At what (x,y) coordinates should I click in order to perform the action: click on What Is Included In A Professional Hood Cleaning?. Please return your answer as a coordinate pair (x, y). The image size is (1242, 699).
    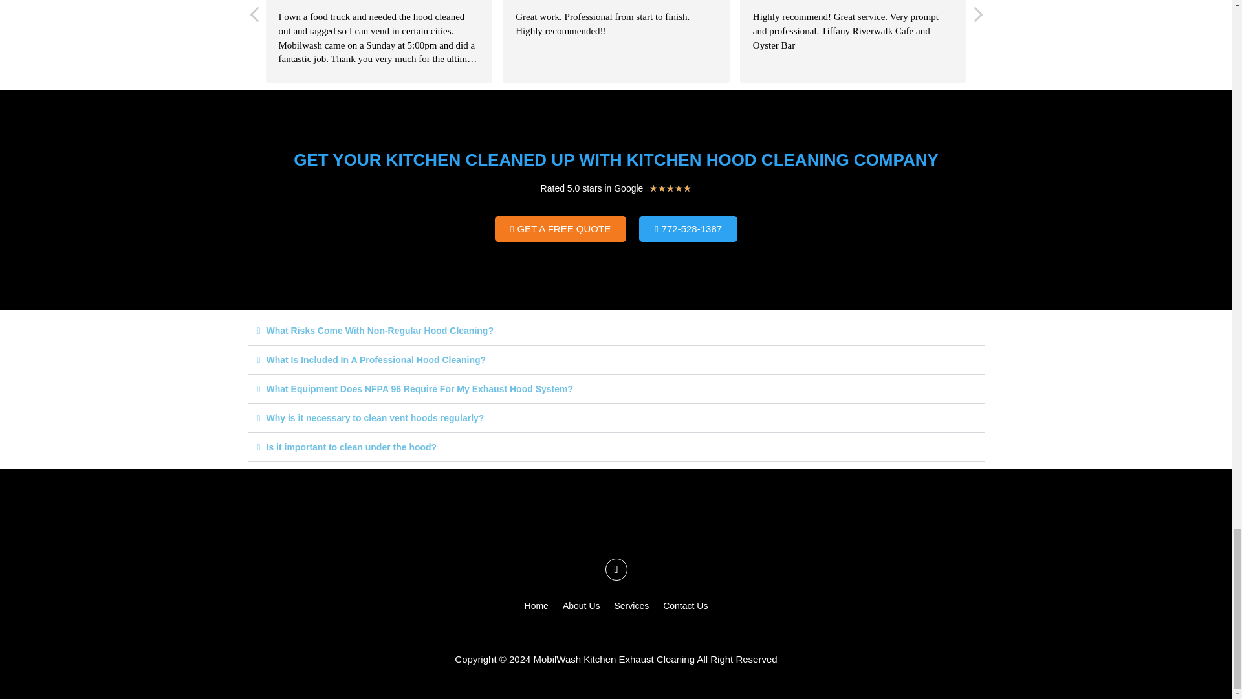
    Looking at the image, I should click on (376, 359).